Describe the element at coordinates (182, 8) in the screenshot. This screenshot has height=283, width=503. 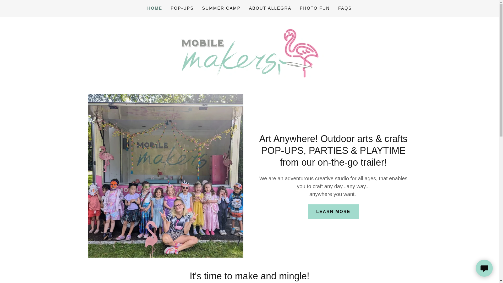
I see `POP-UPS` at that location.